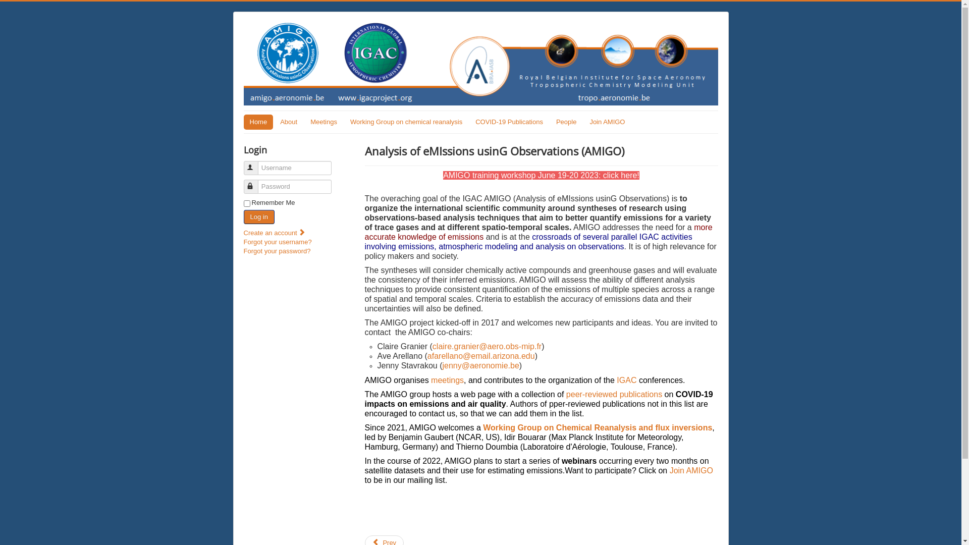 The image size is (969, 545). What do you see at coordinates (487, 346) in the screenshot?
I see `claire.granier@aero.obs-mip.fr` at bounding box center [487, 346].